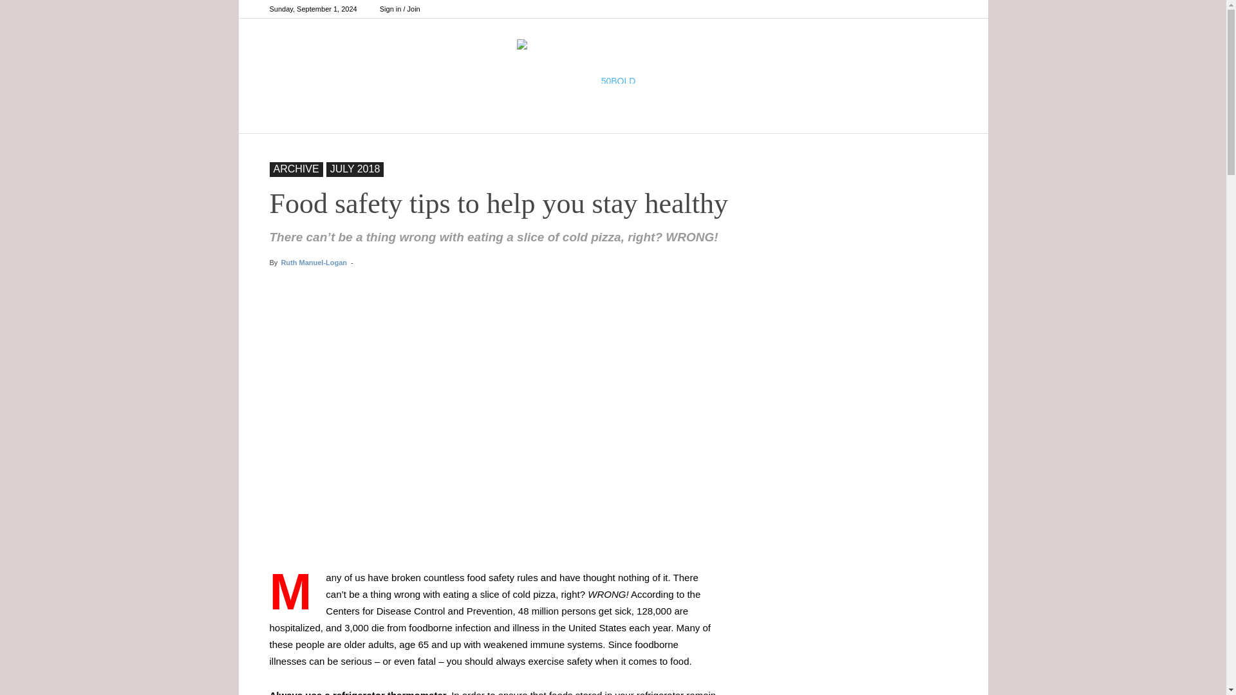 This screenshot has height=695, width=1236. I want to click on Mail, so click(946, 9).